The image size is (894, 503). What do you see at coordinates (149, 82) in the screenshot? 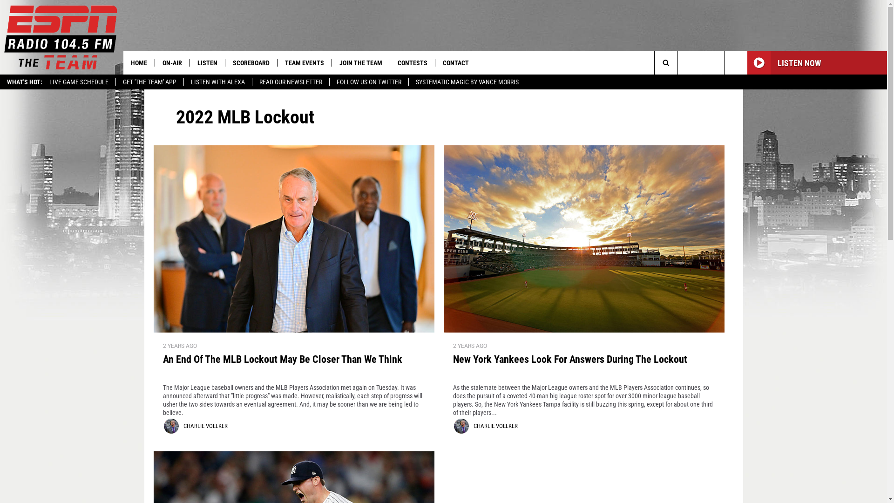
I see `GET 'THE TEAM' APP` at bounding box center [149, 82].